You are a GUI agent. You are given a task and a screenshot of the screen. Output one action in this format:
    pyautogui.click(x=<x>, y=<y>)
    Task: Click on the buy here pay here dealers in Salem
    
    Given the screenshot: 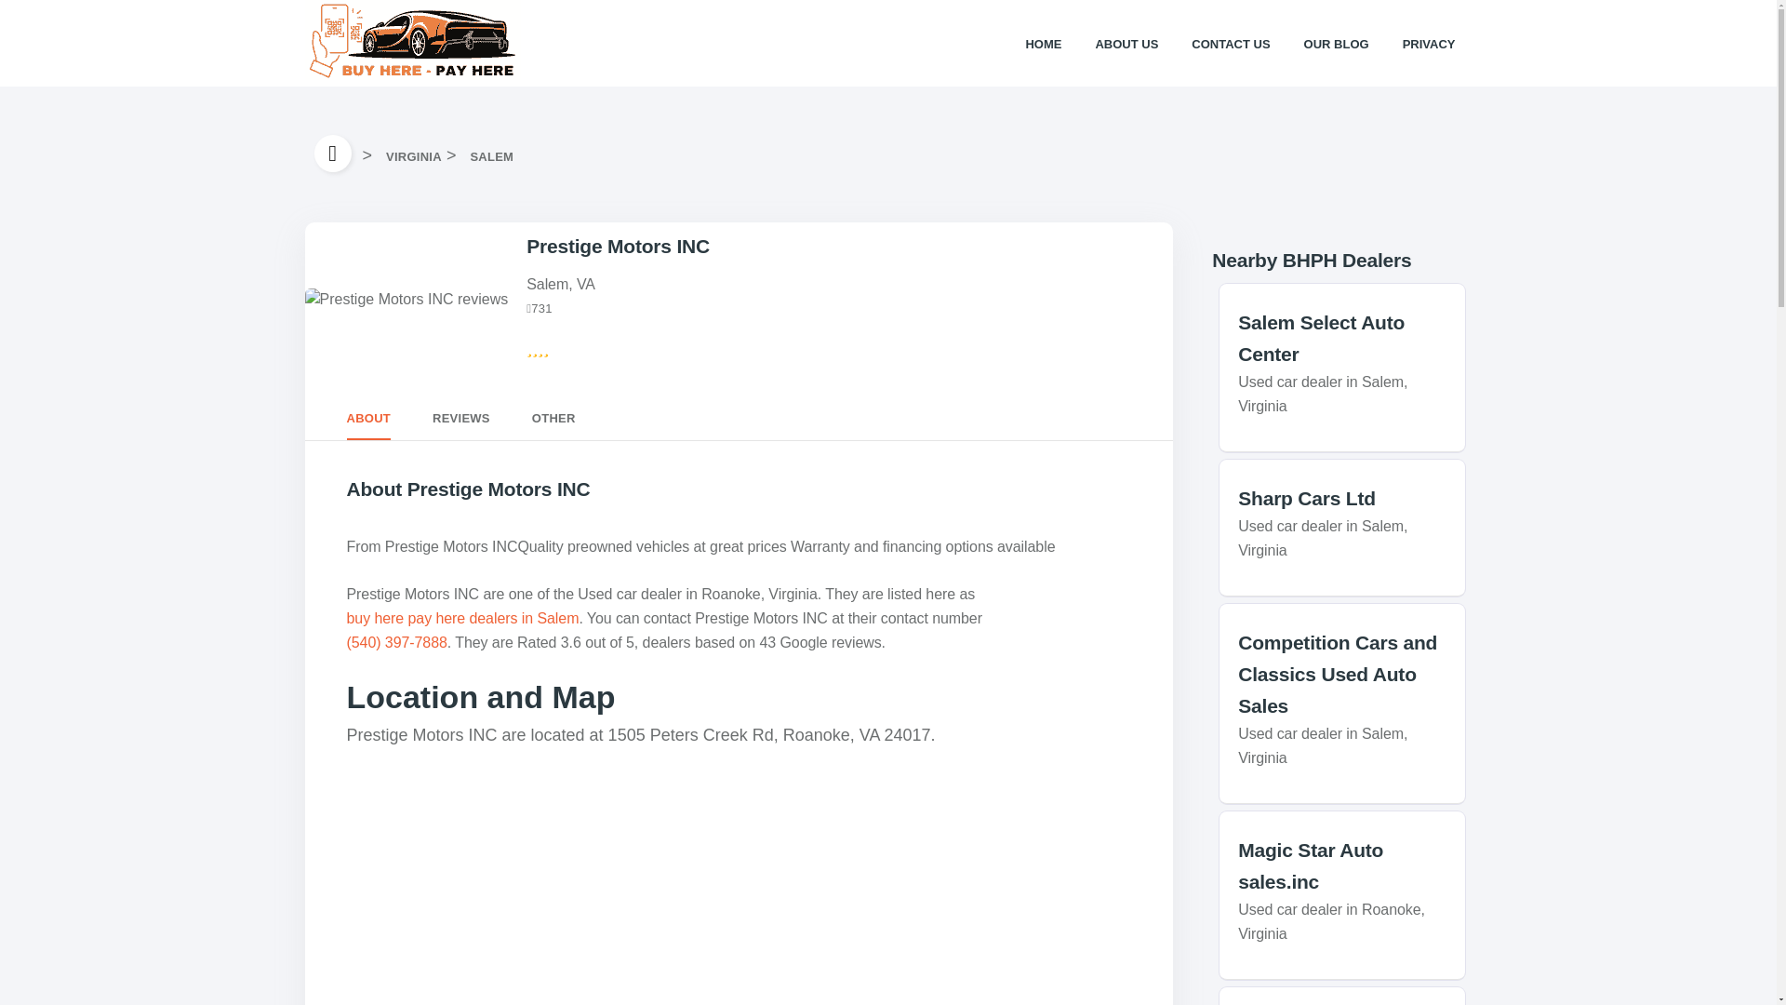 What is the action you would take?
    pyautogui.click(x=462, y=619)
    